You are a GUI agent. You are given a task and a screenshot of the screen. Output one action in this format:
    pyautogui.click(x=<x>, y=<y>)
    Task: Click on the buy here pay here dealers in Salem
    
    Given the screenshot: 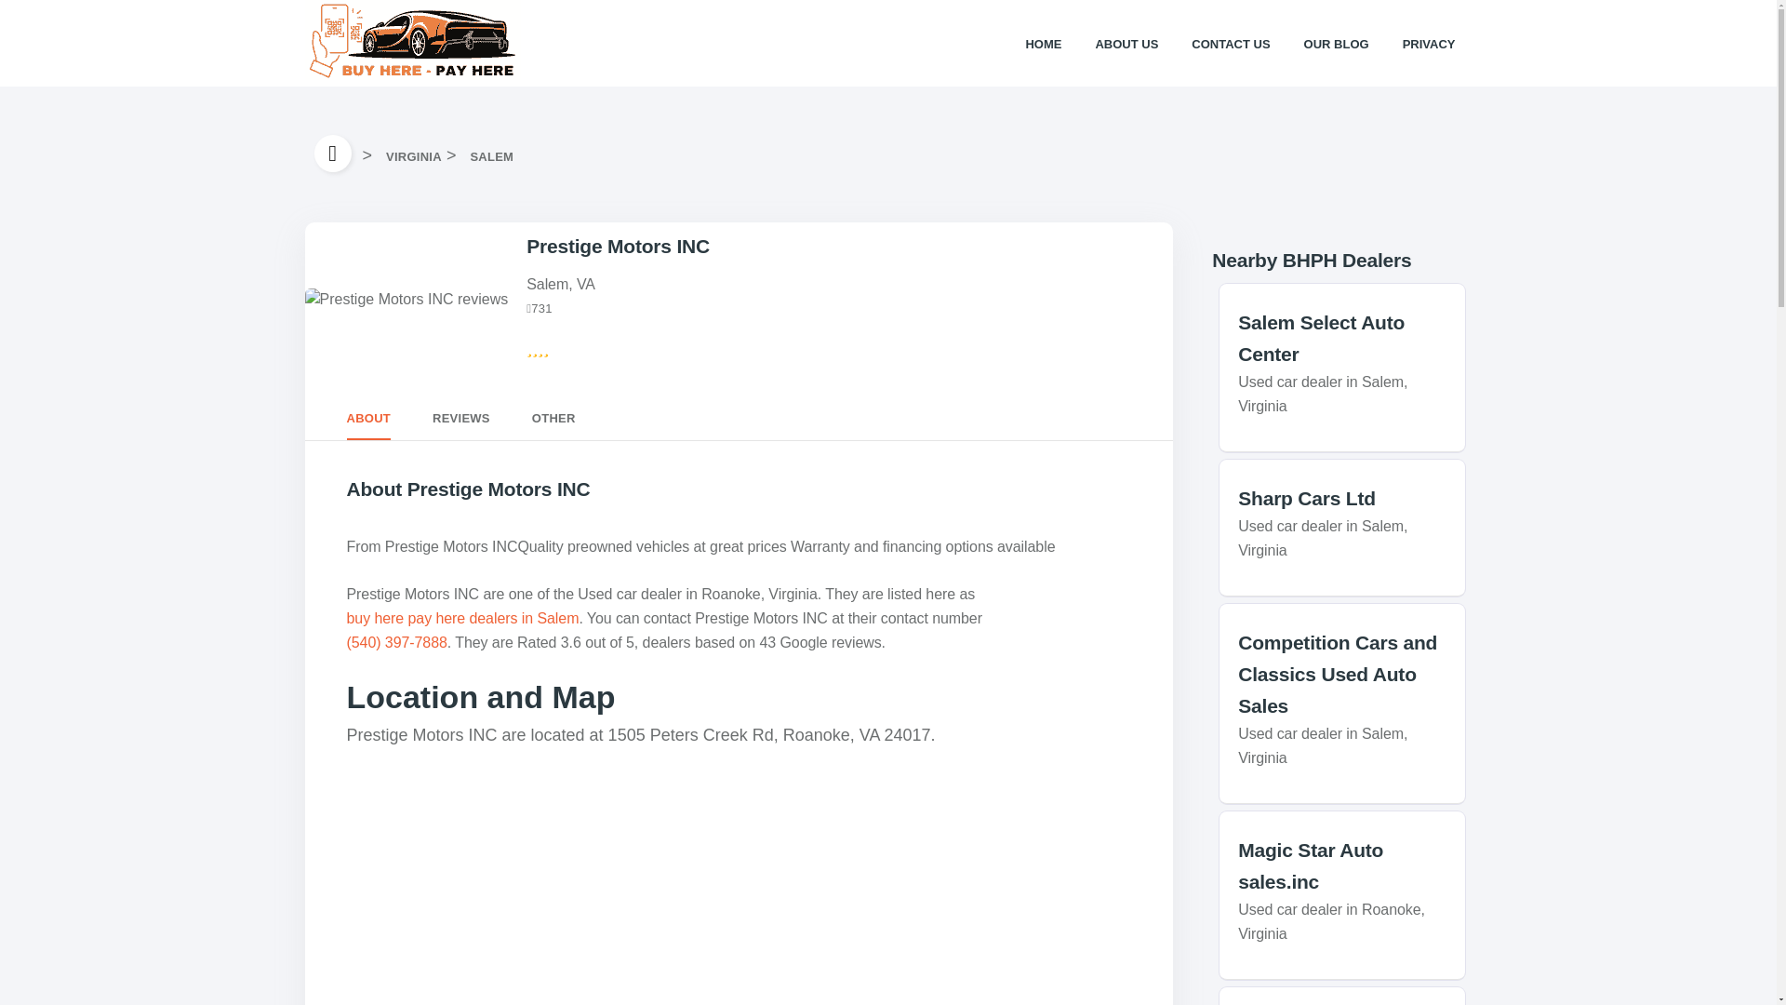 What is the action you would take?
    pyautogui.click(x=462, y=619)
    